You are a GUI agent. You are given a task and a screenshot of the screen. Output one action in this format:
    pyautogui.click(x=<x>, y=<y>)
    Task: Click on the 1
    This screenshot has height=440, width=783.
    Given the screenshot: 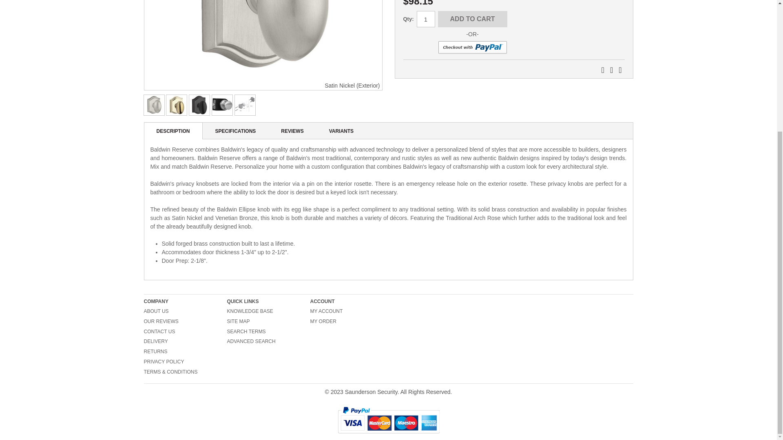 What is the action you would take?
    pyautogui.click(x=426, y=19)
    